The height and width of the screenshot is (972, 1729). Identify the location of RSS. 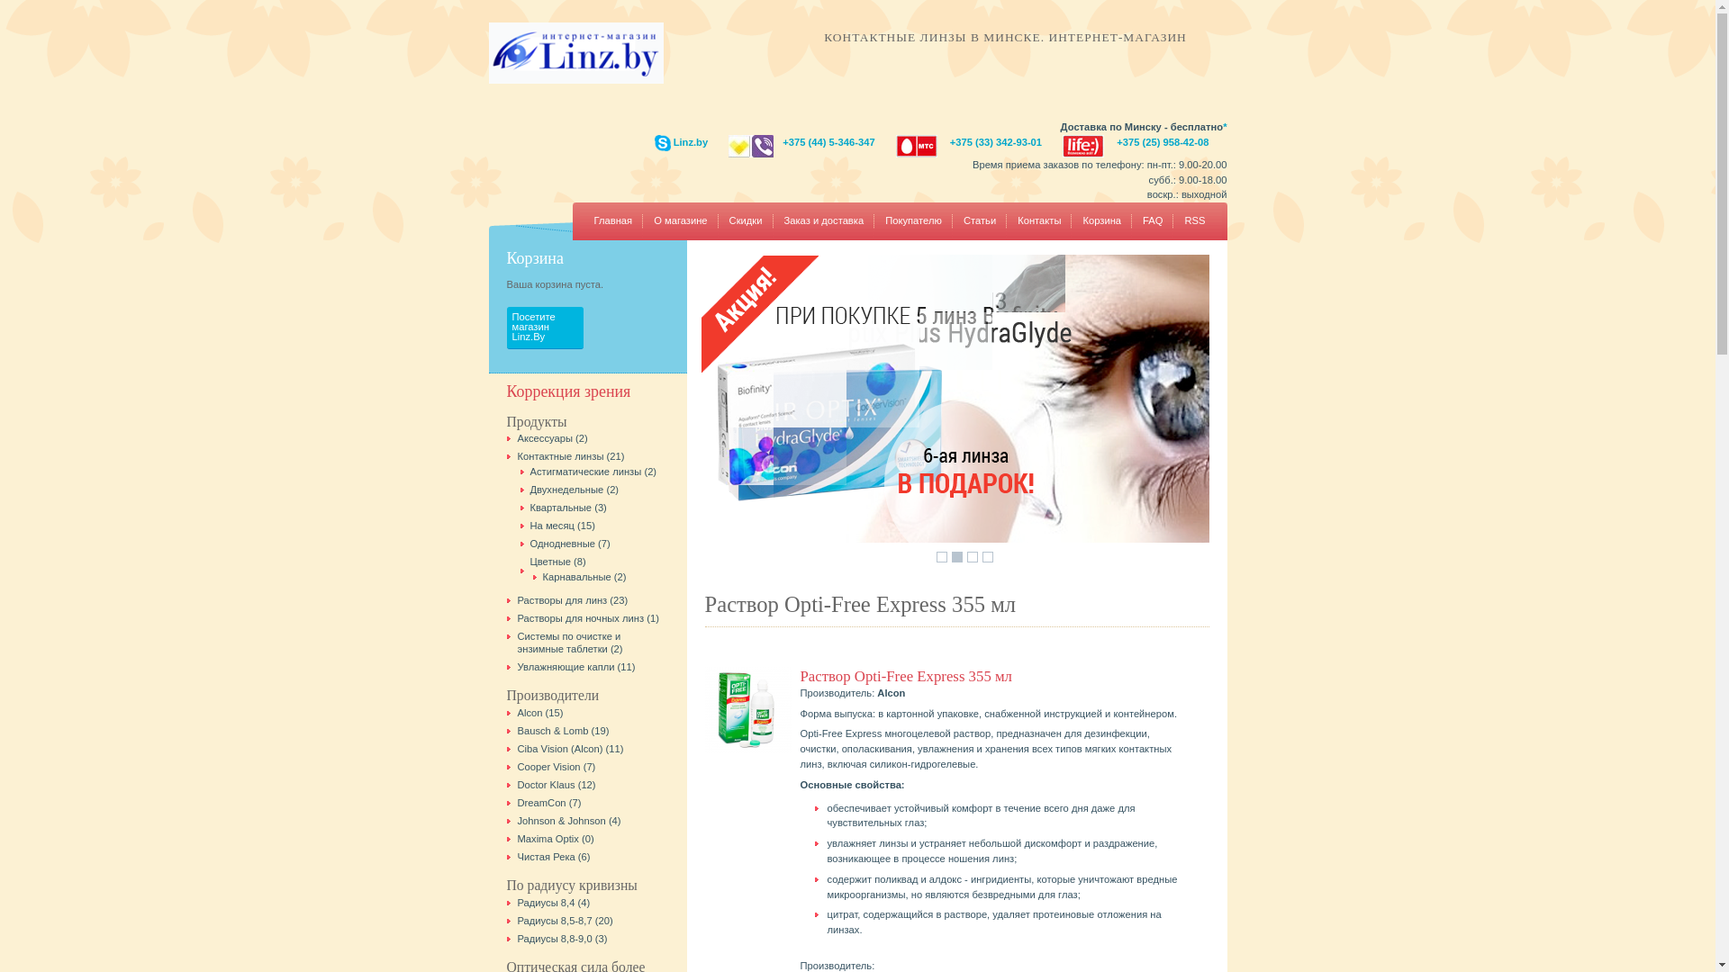
(1194, 221).